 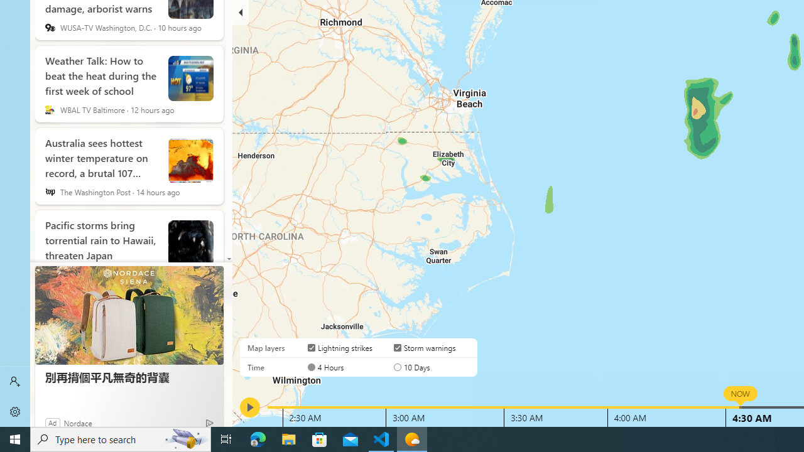 What do you see at coordinates (226, 439) in the screenshot?
I see `Task View` at bounding box center [226, 439].